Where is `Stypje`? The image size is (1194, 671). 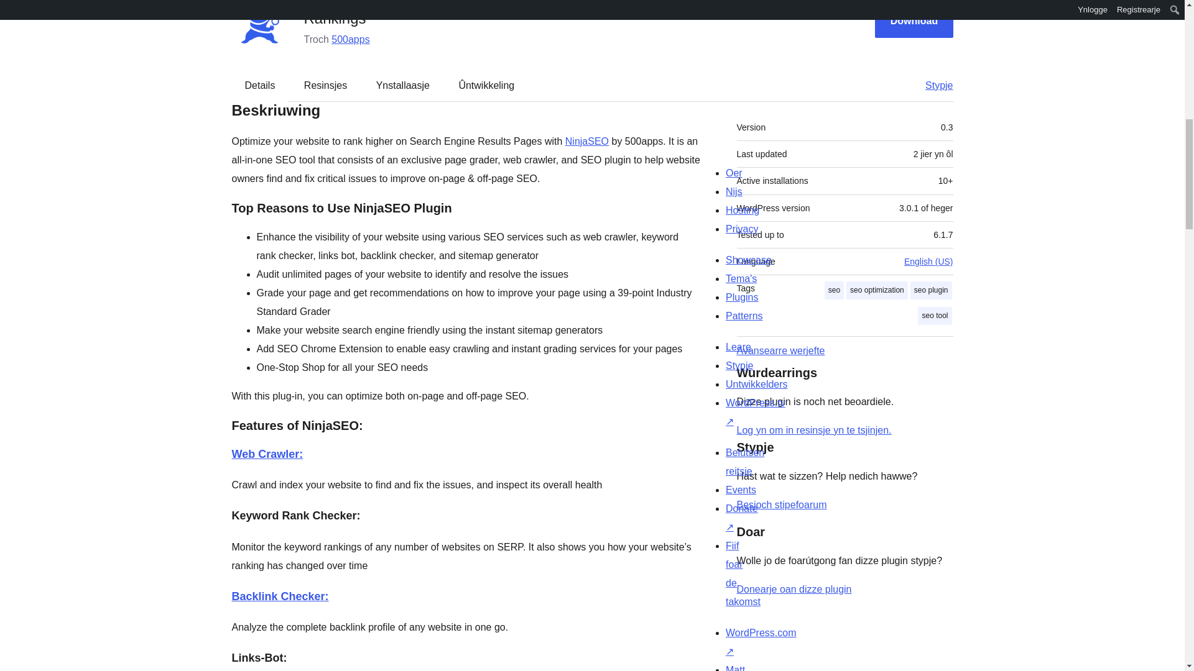
Stypje is located at coordinates (933, 85).